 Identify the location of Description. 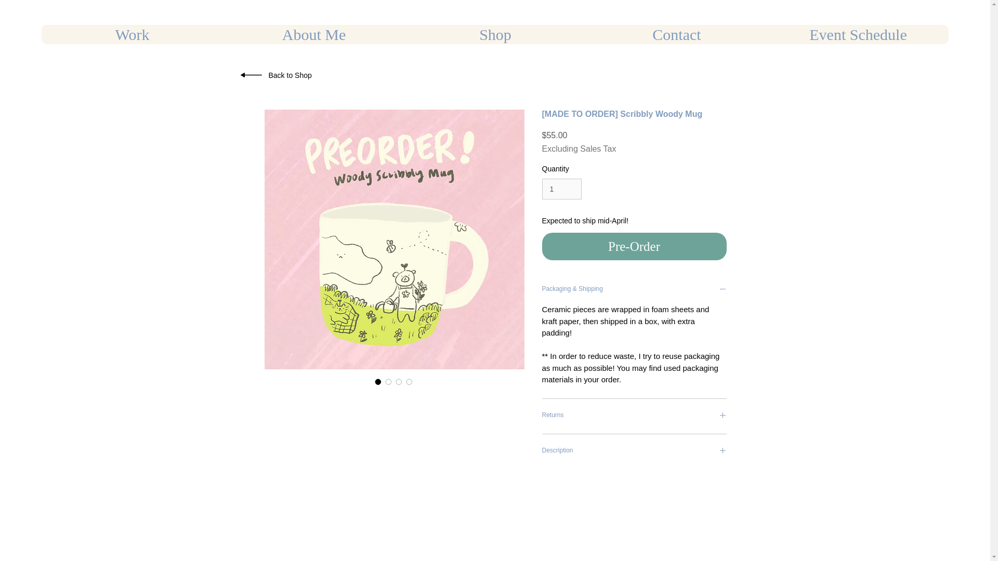
(634, 451).